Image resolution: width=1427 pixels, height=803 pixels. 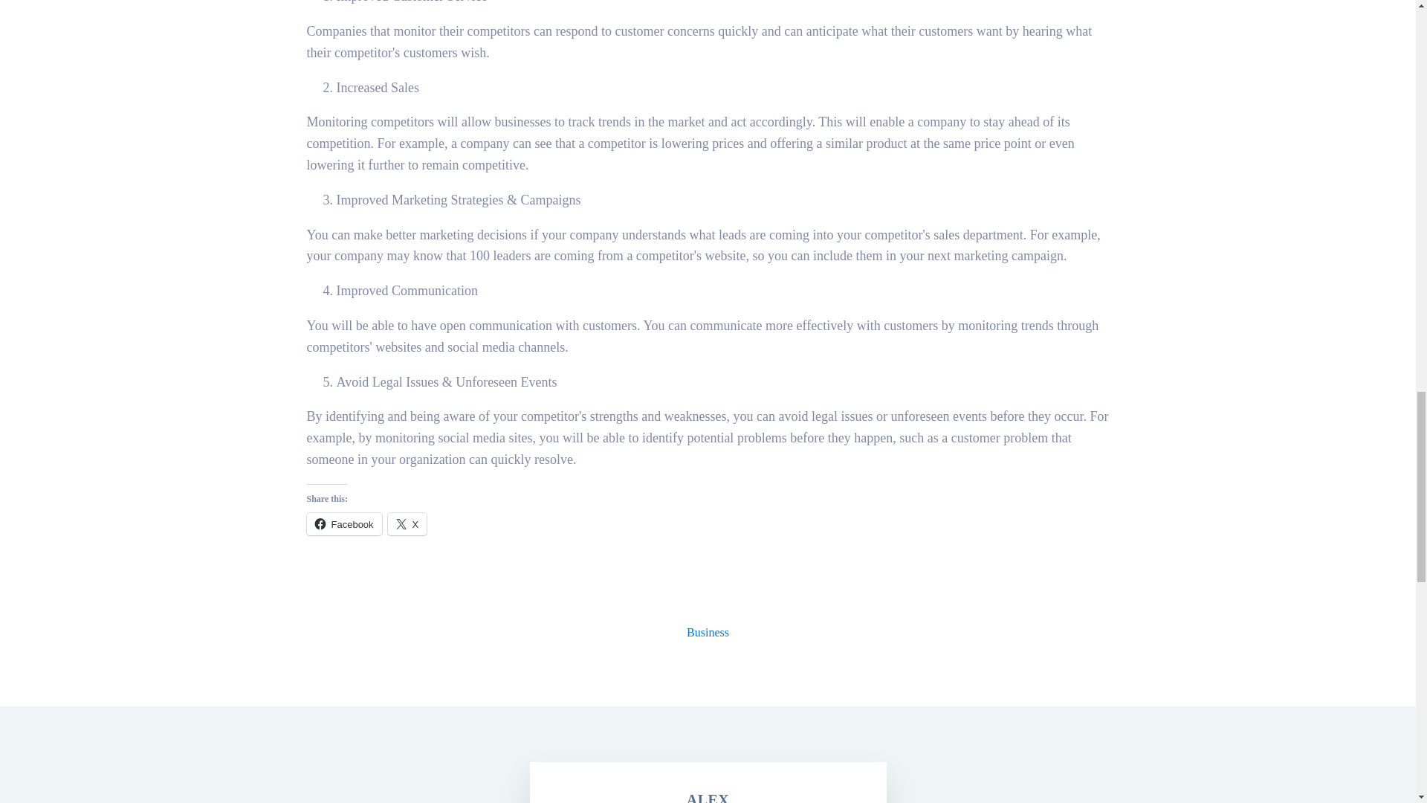 I want to click on Click to share on X, so click(x=407, y=524).